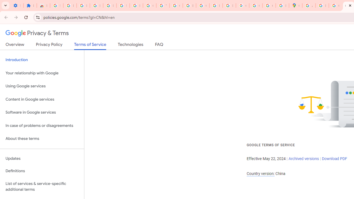 Image resolution: width=354 pixels, height=199 pixels. I want to click on List of services & service-specific additional terms, so click(42, 186).